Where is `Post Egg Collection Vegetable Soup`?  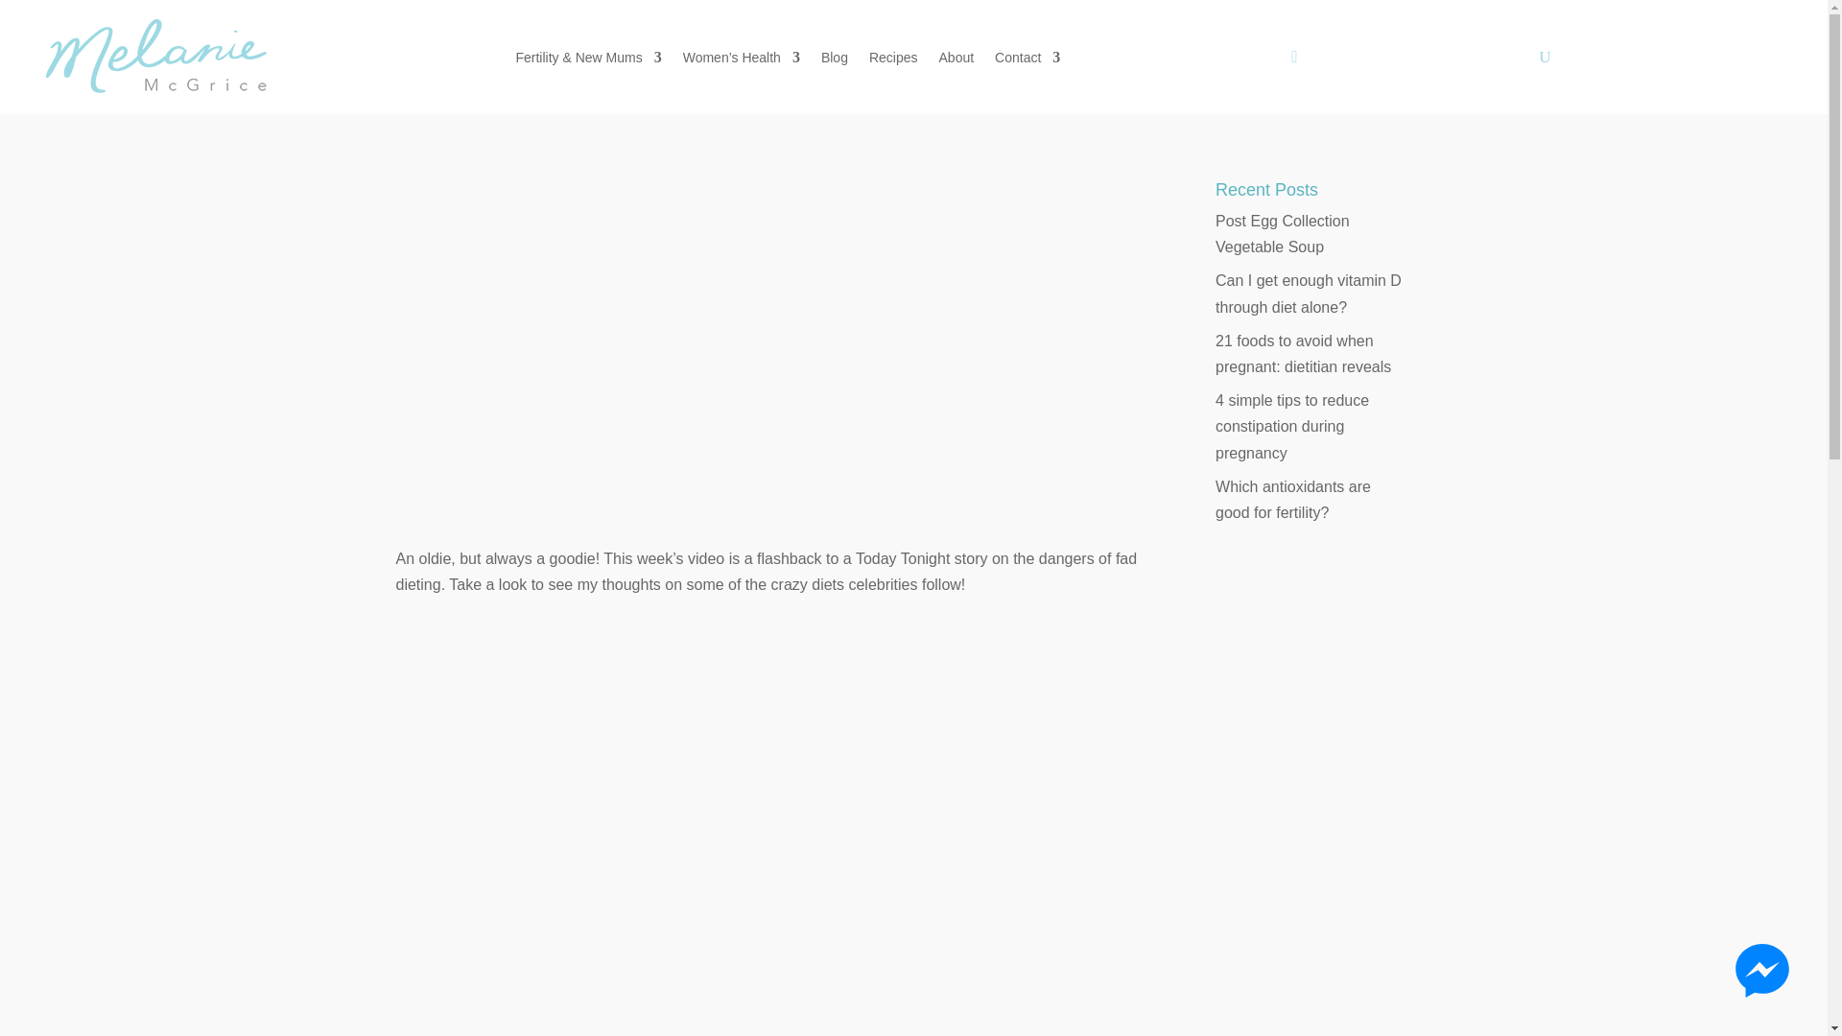 Post Egg Collection Vegetable Soup is located at coordinates (1283, 234).